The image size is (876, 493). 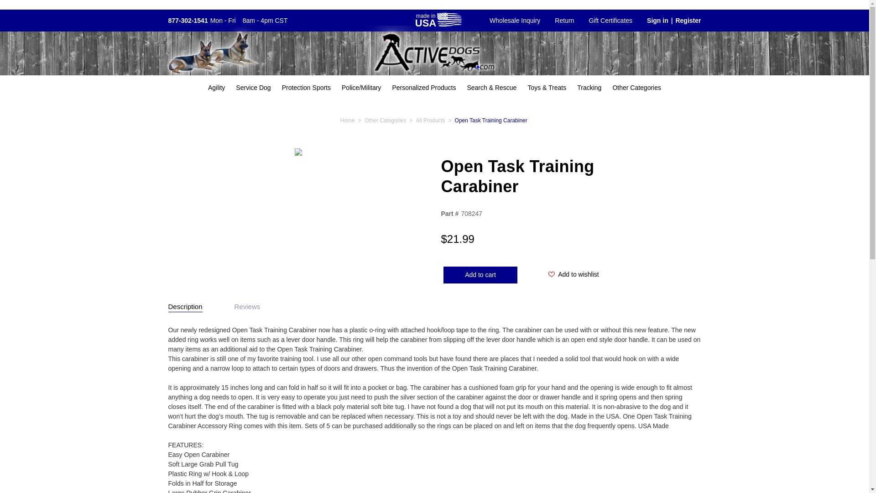 What do you see at coordinates (653, 21) in the screenshot?
I see `Sign in` at bounding box center [653, 21].